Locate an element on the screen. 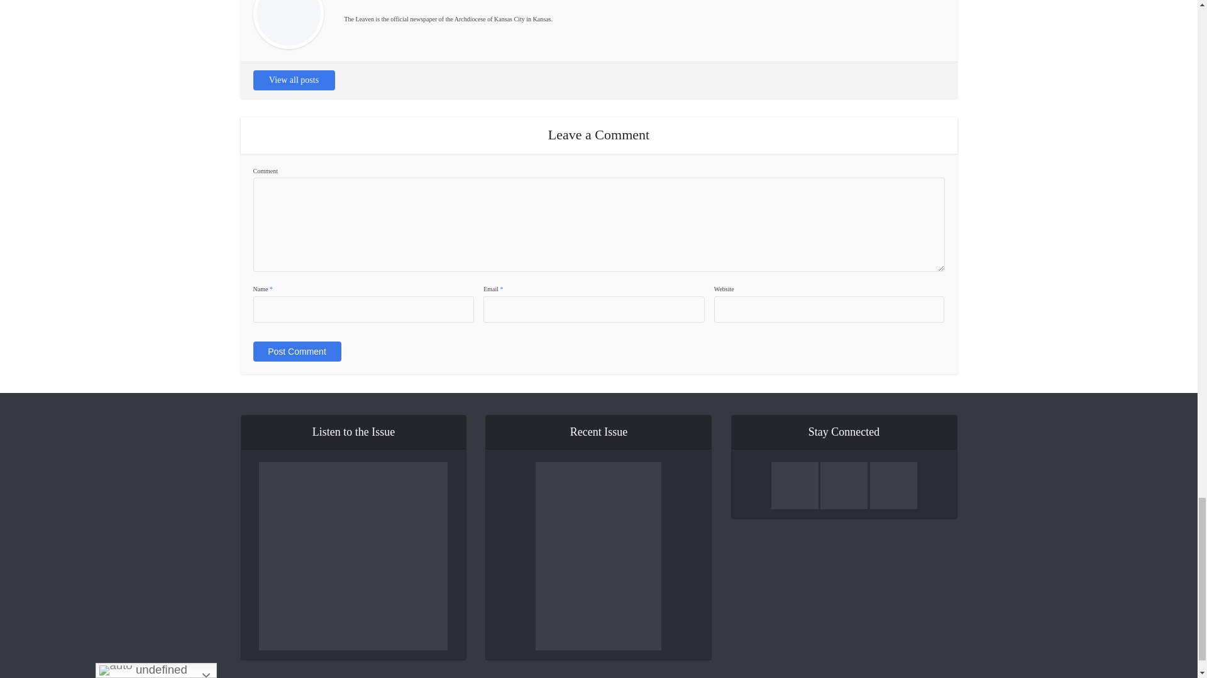 The image size is (1207, 678). Post Comment is located at coordinates (296, 352).